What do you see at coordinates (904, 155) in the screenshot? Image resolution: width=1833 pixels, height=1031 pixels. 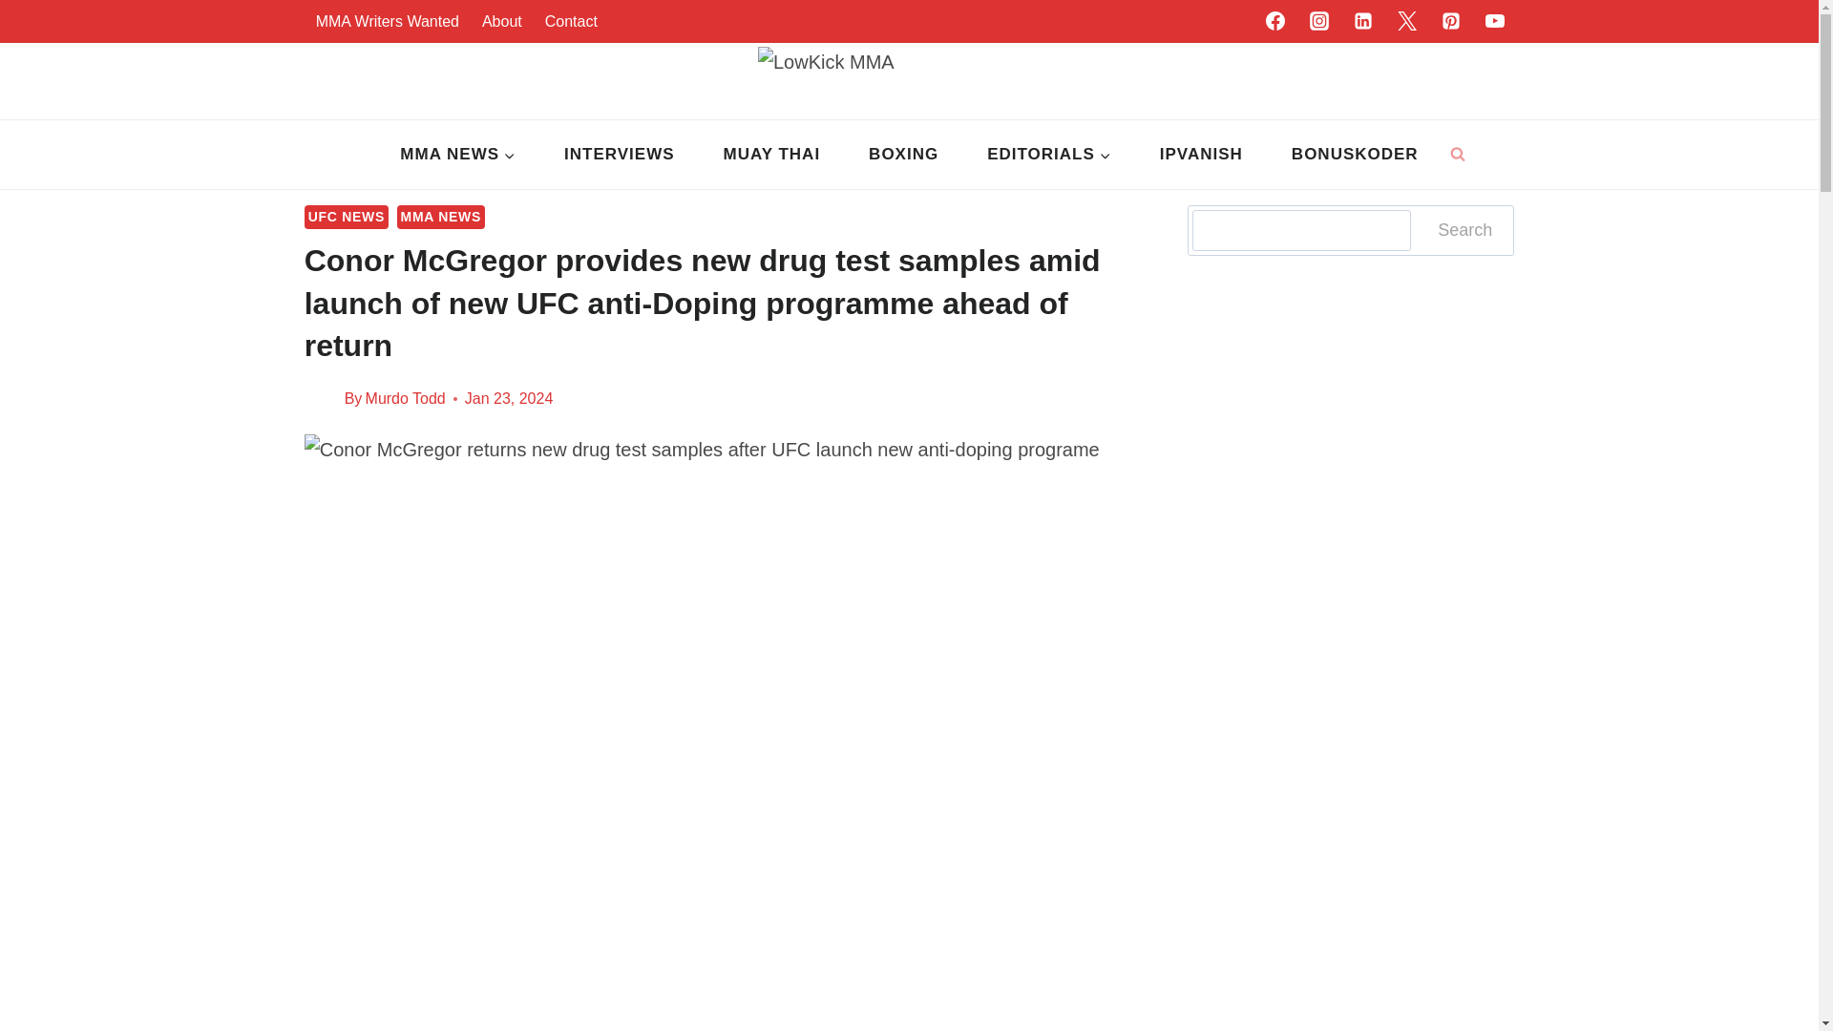 I see `BOXING` at bounding box center [904, 155].